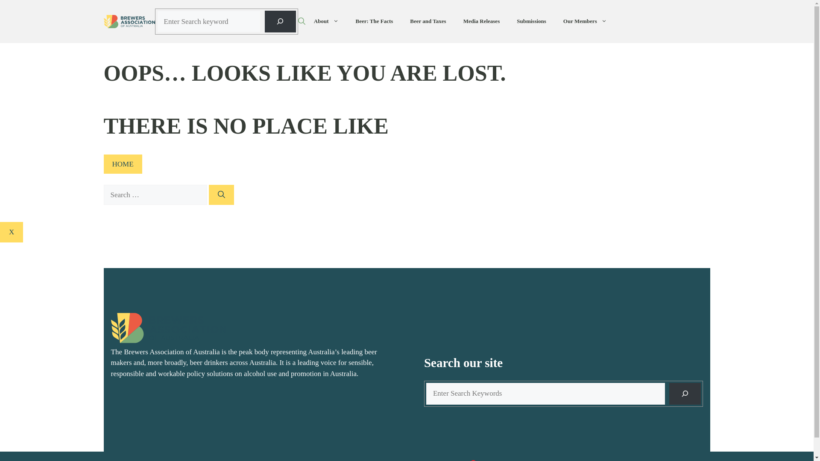  What do you see at coordinates (155, 195) in the screenshot?
I see `Search for:` at bounding box center [155, 195].